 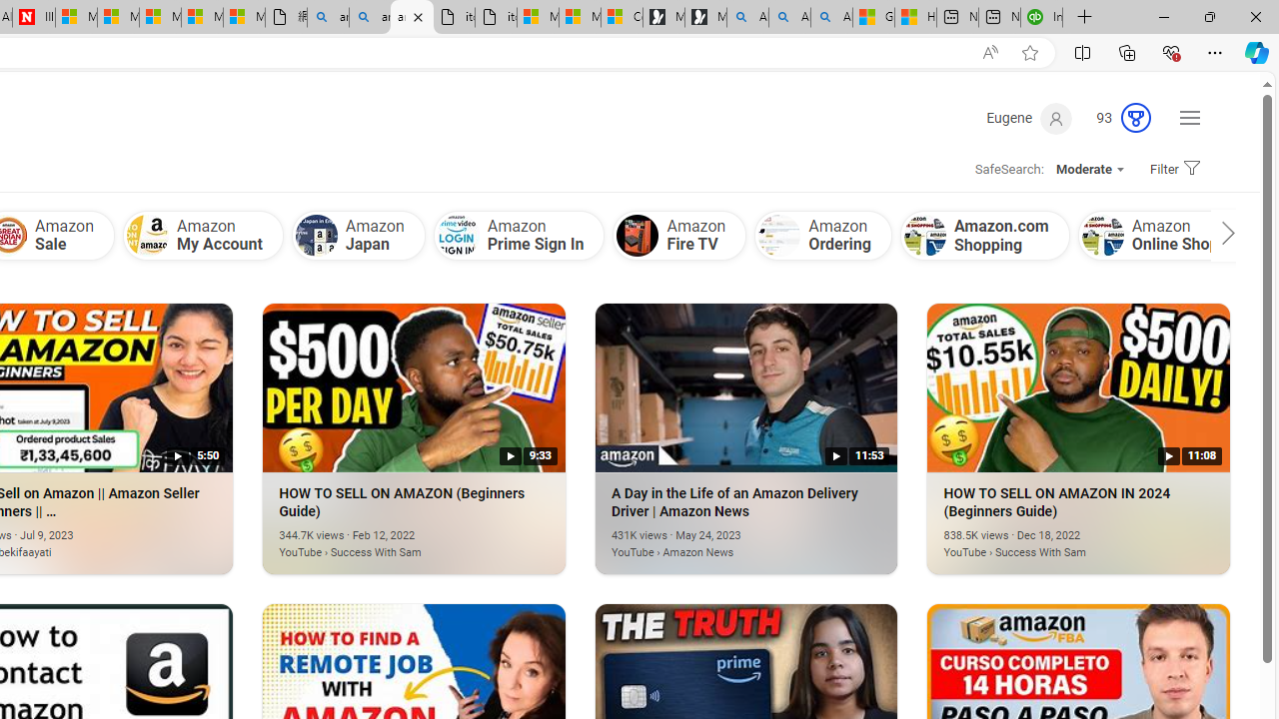 I want to click on Alabama high school quarterback dies - Search Videos, so click(x=831, y=18).